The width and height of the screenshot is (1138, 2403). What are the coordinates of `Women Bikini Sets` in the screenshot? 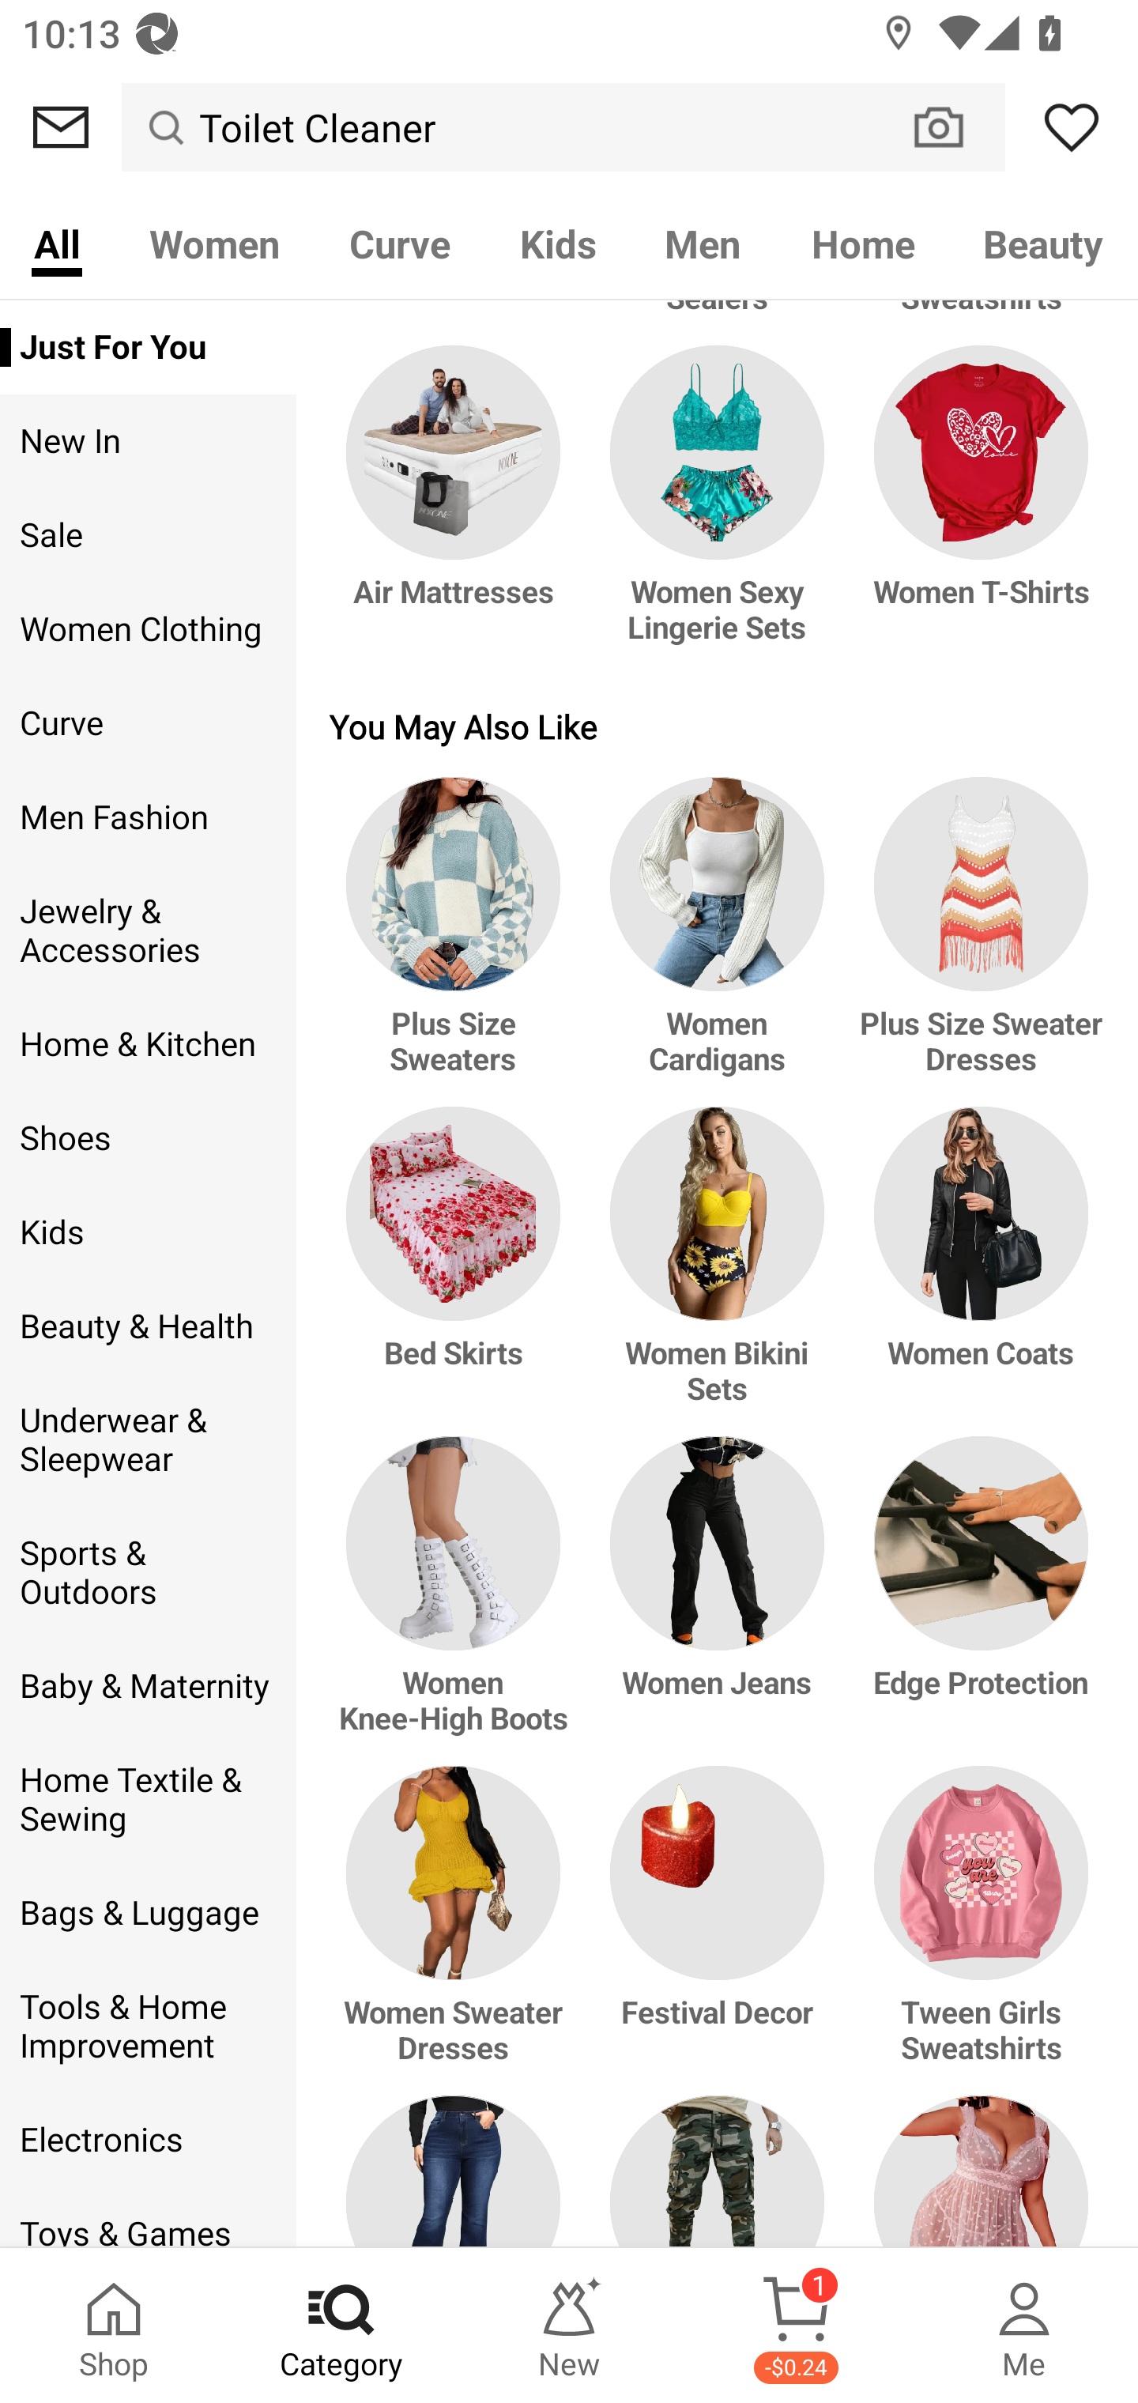 It's located at (718, 1272).